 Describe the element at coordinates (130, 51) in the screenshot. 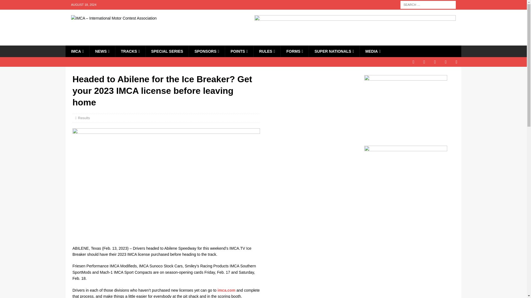

I see `TRACKS` at that location.